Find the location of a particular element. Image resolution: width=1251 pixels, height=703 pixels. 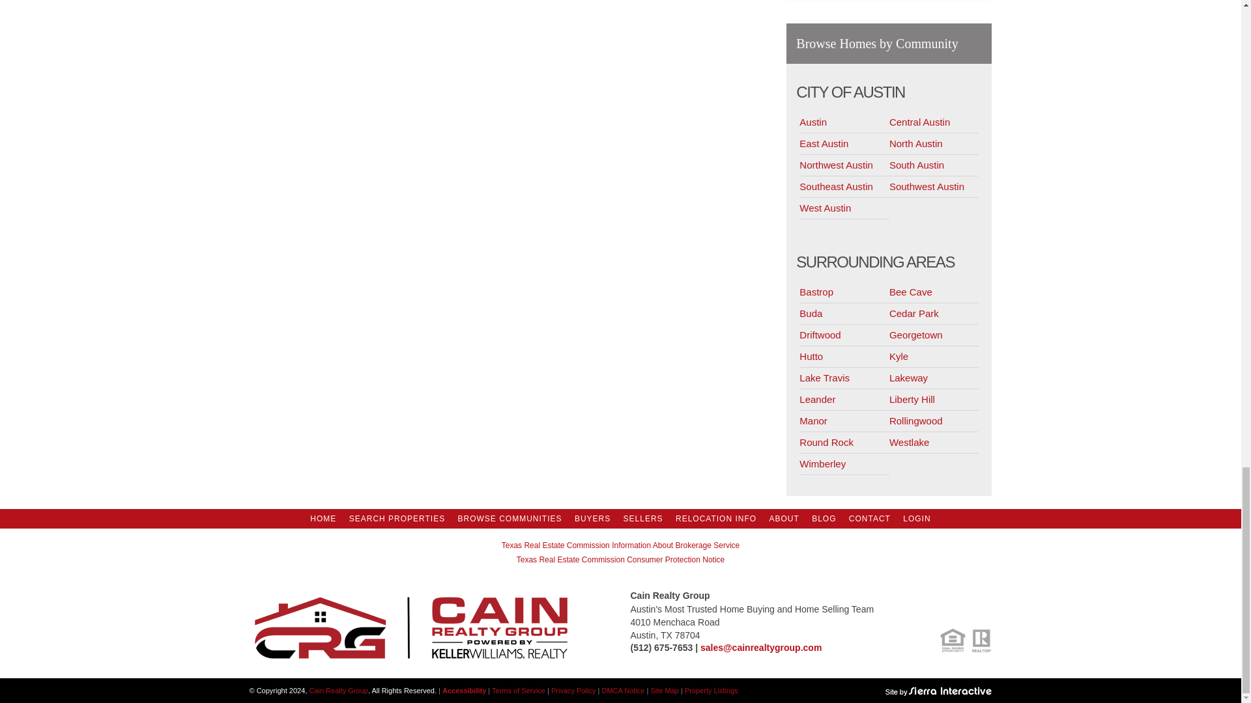

View Bee Cave is located at coordinates (934, 292).